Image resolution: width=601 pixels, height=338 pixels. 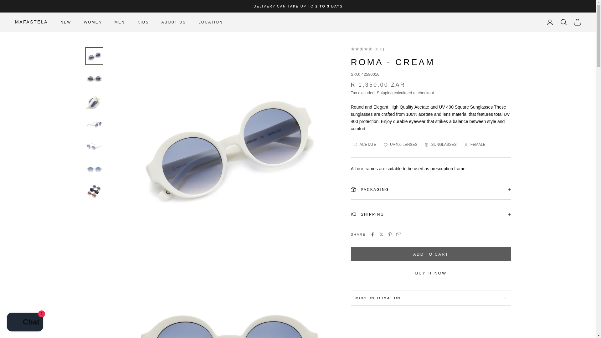 What do you see at coordinates (550, 22) in the screenshot?
I see `Open account page` at bounding box center [550, 22].